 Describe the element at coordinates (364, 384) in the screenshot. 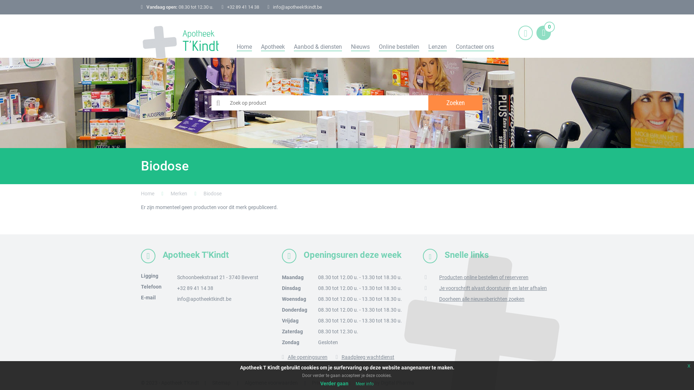

I see `Meer info` at that location.